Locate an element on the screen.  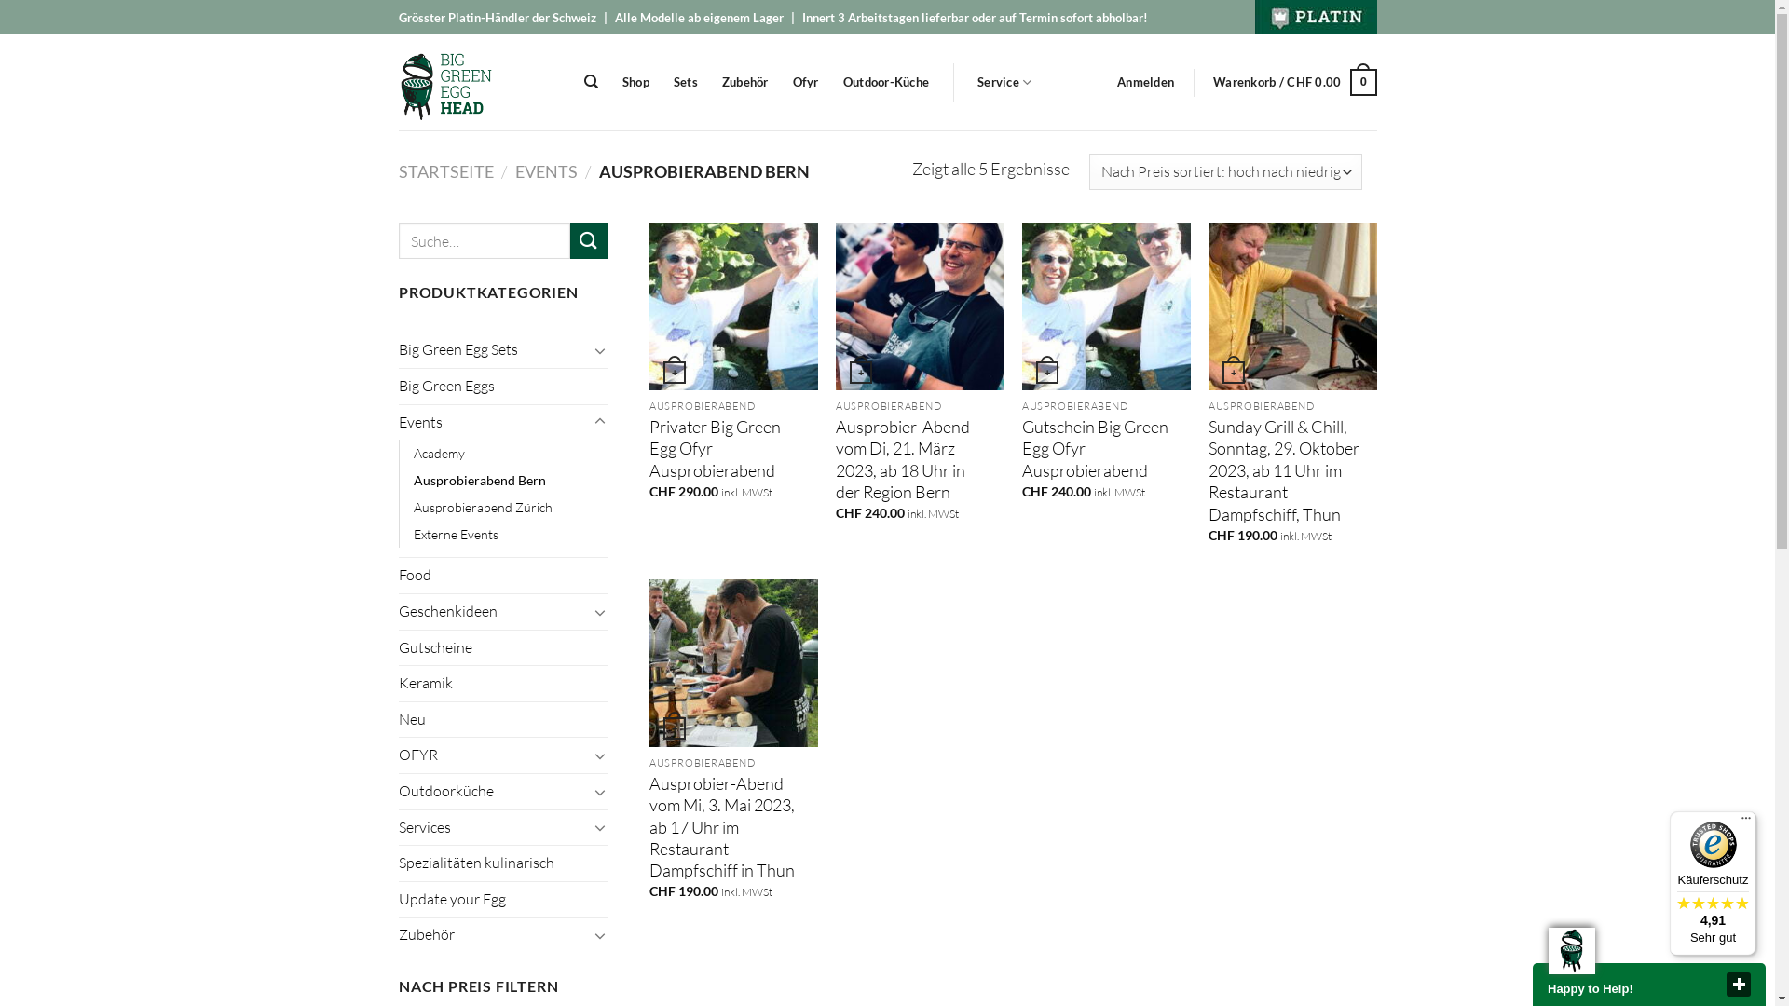
Update your Egg is located at coordinates (503, 900).